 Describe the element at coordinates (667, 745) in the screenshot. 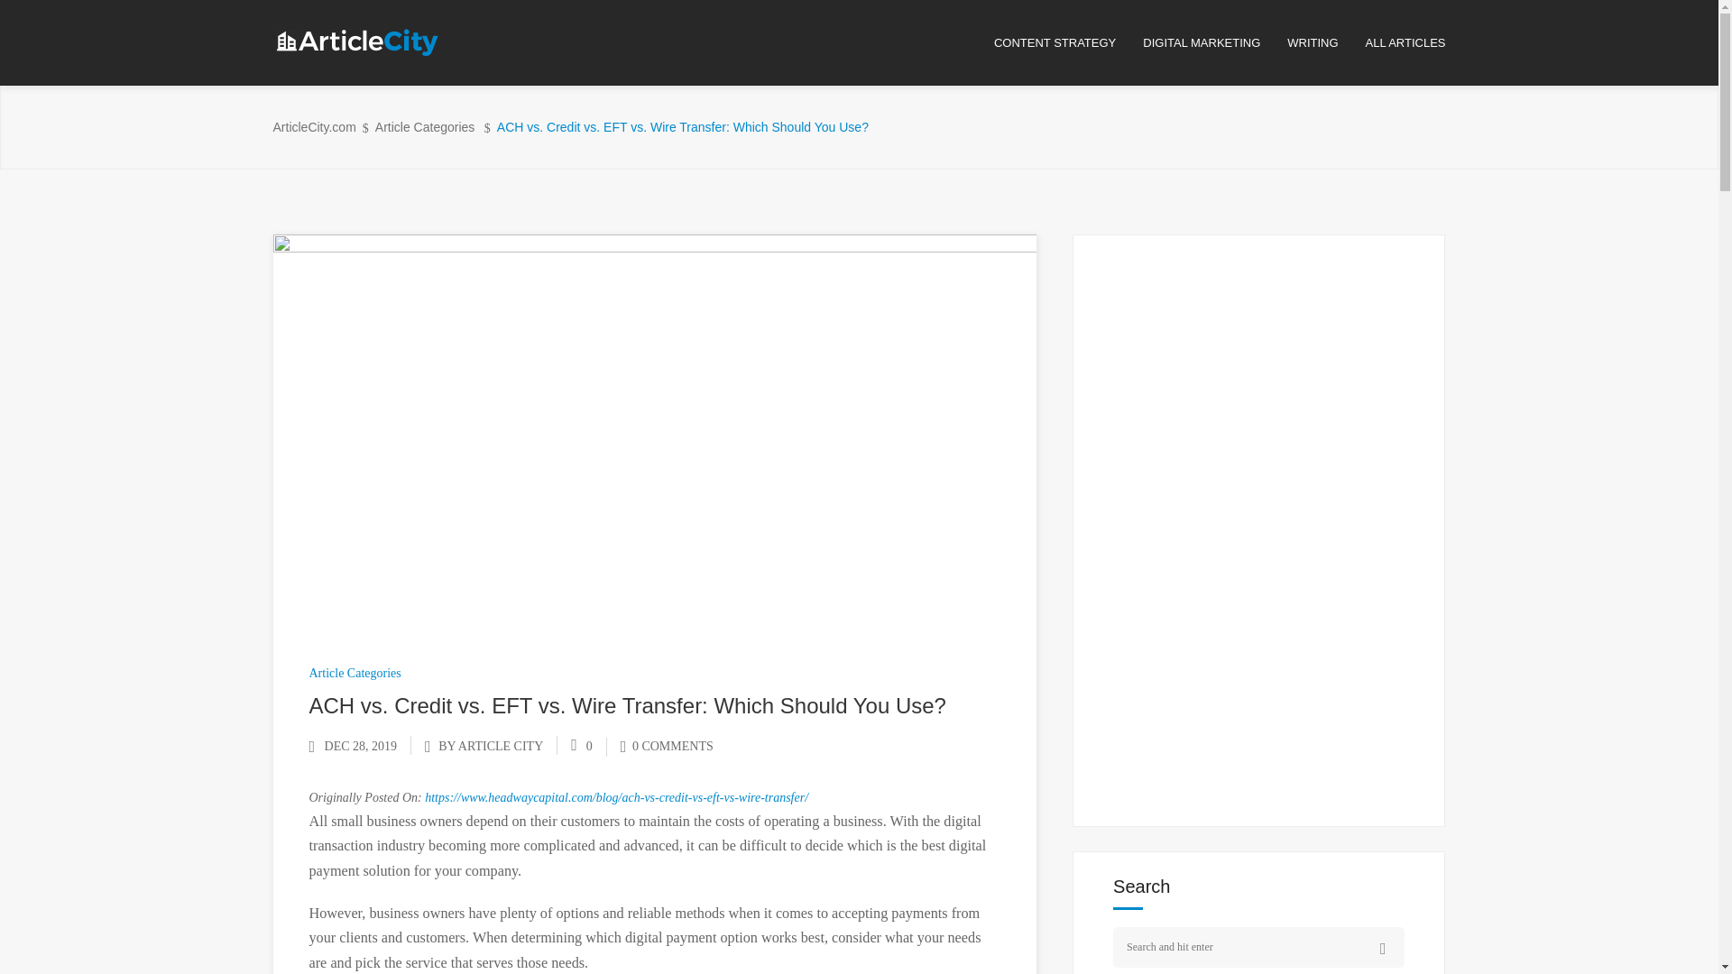

I see `0 COMMENTS` at that location.